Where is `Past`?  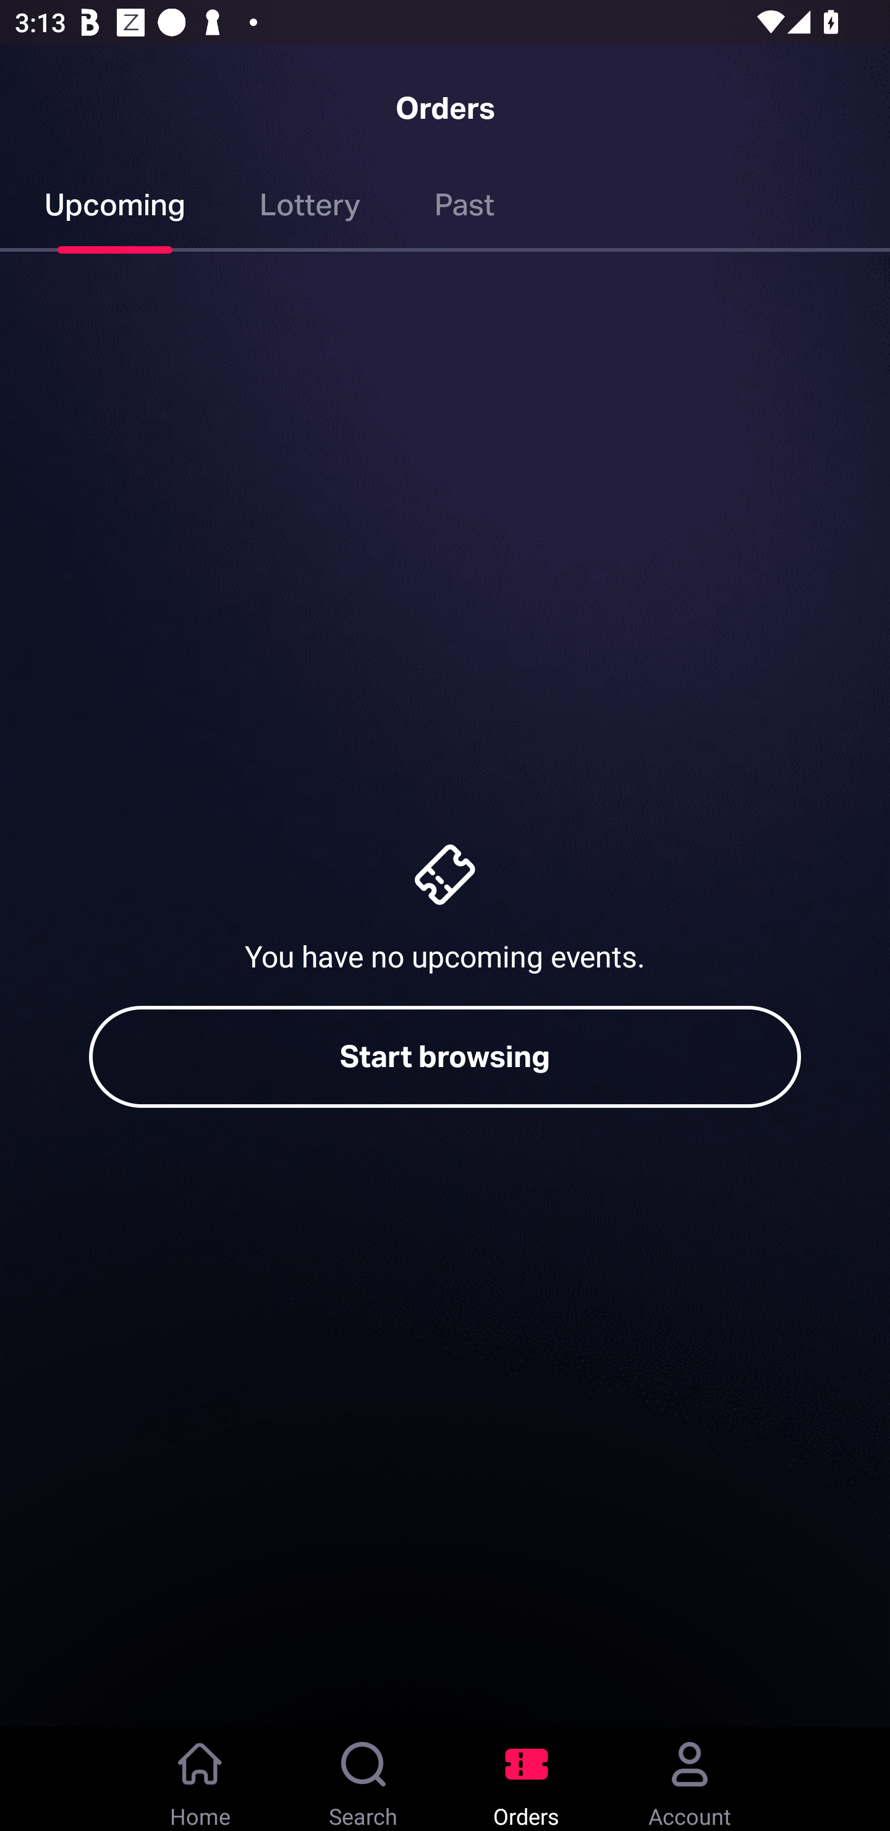
Past is located at coordinates (464, 209).